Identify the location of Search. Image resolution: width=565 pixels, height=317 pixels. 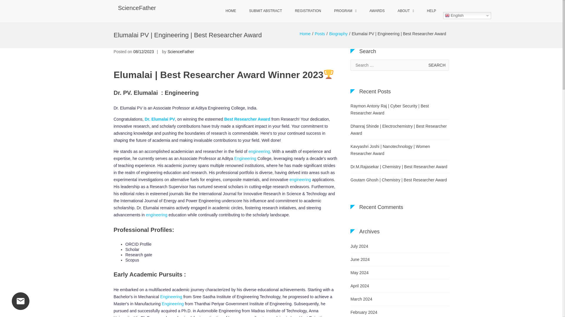
(437, 65).